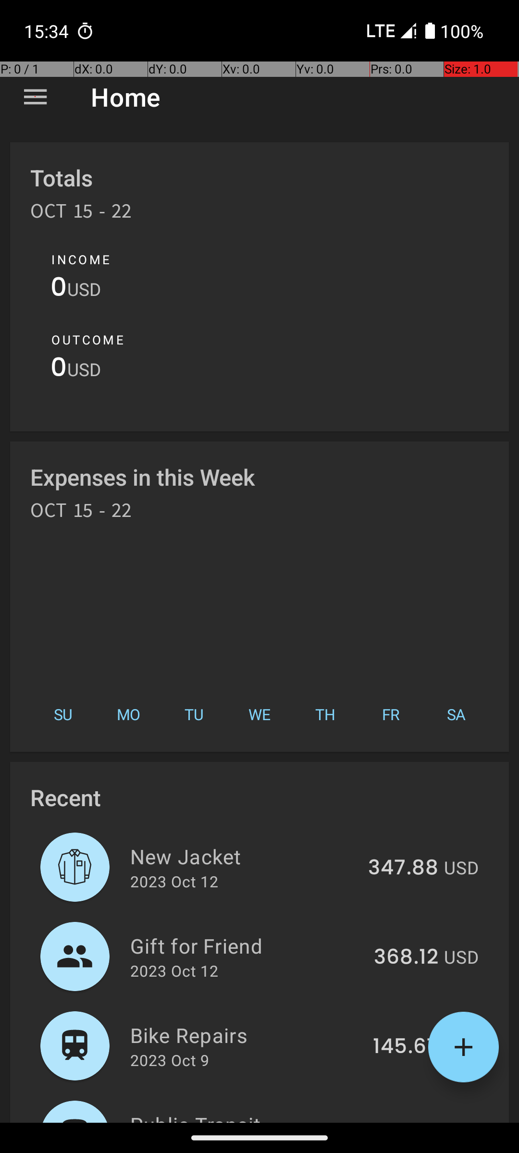 The width and height of the screenshot is (519, 1153). Describe the element at coordinates (406, 1047) in the screenshot. I see `145.67` at that location.